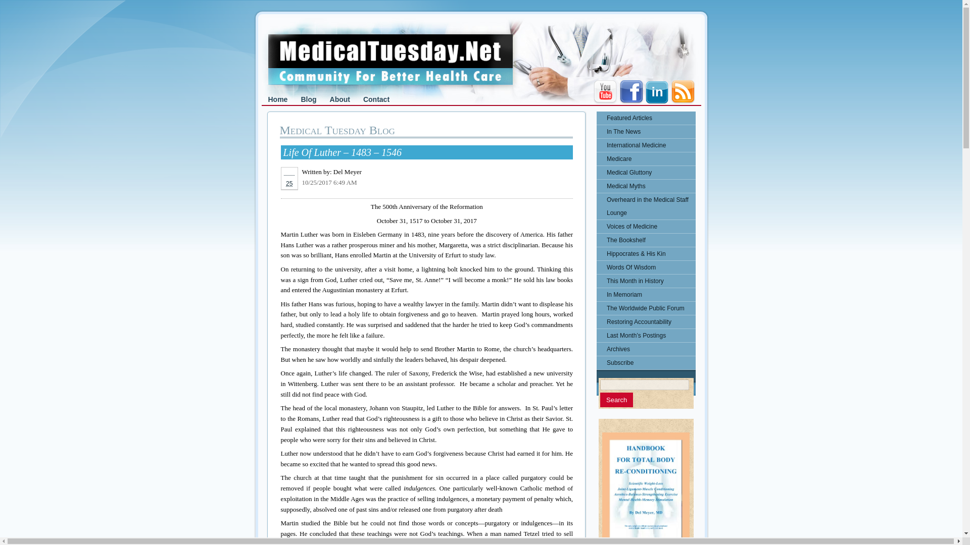 The image size is (970, 545). What do you see at coordinates (646, 363) in the screenshot?
I see `Subscribe` at bounding box center [646, 363].